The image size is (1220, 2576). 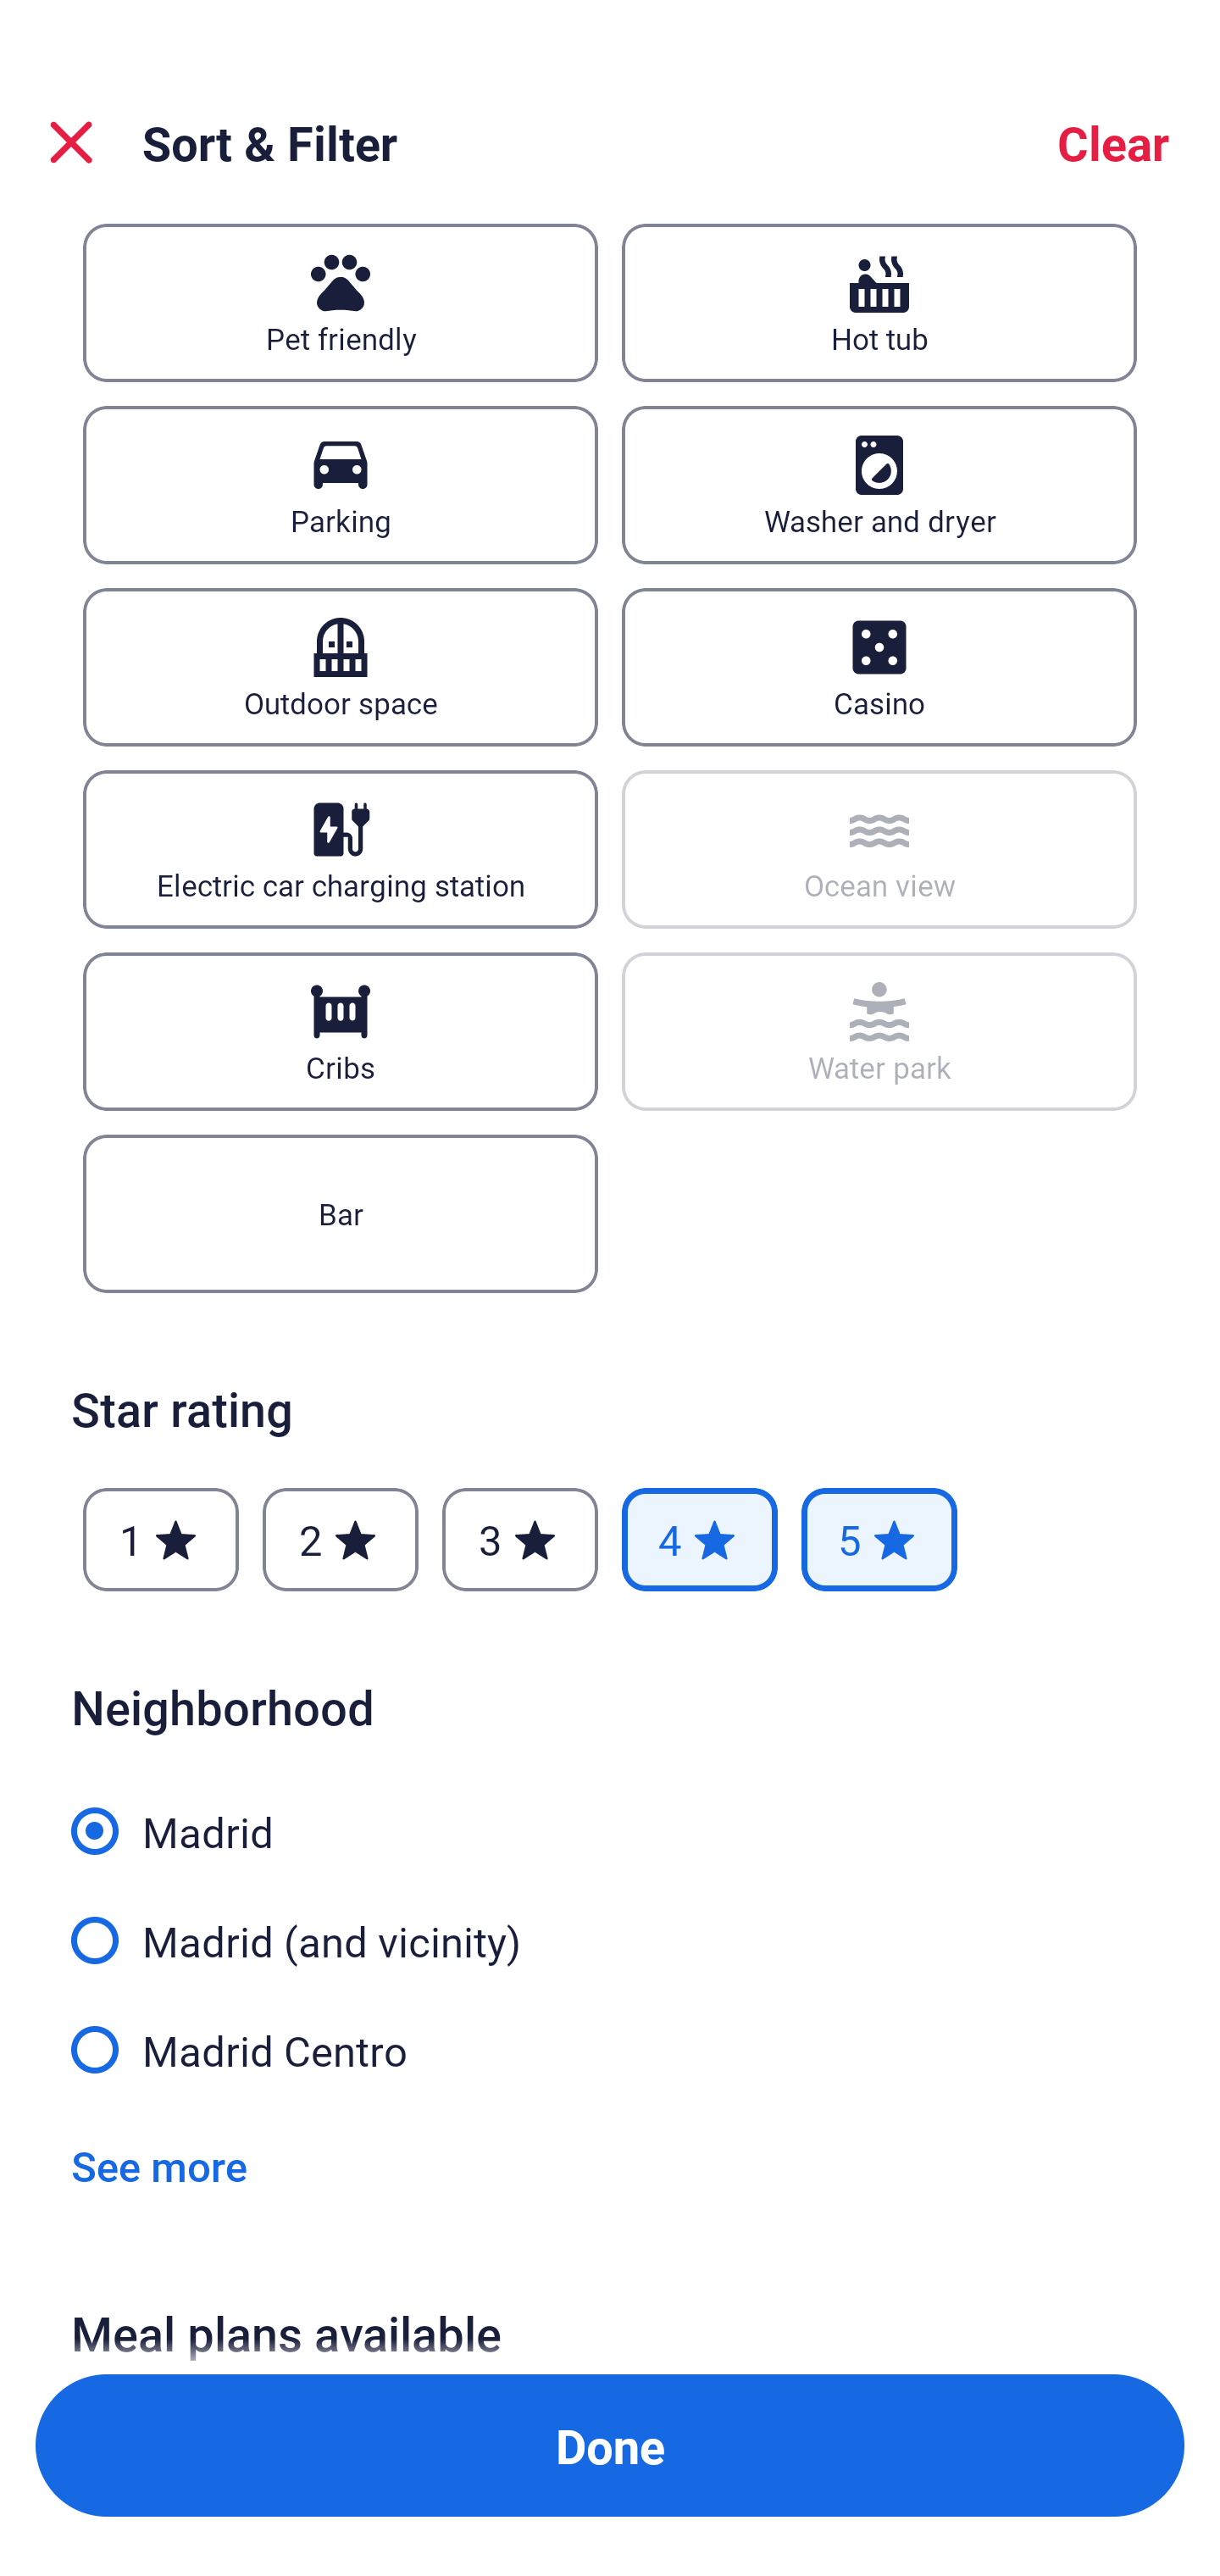 I want to click on Clear, so click(x=1113, y=142).